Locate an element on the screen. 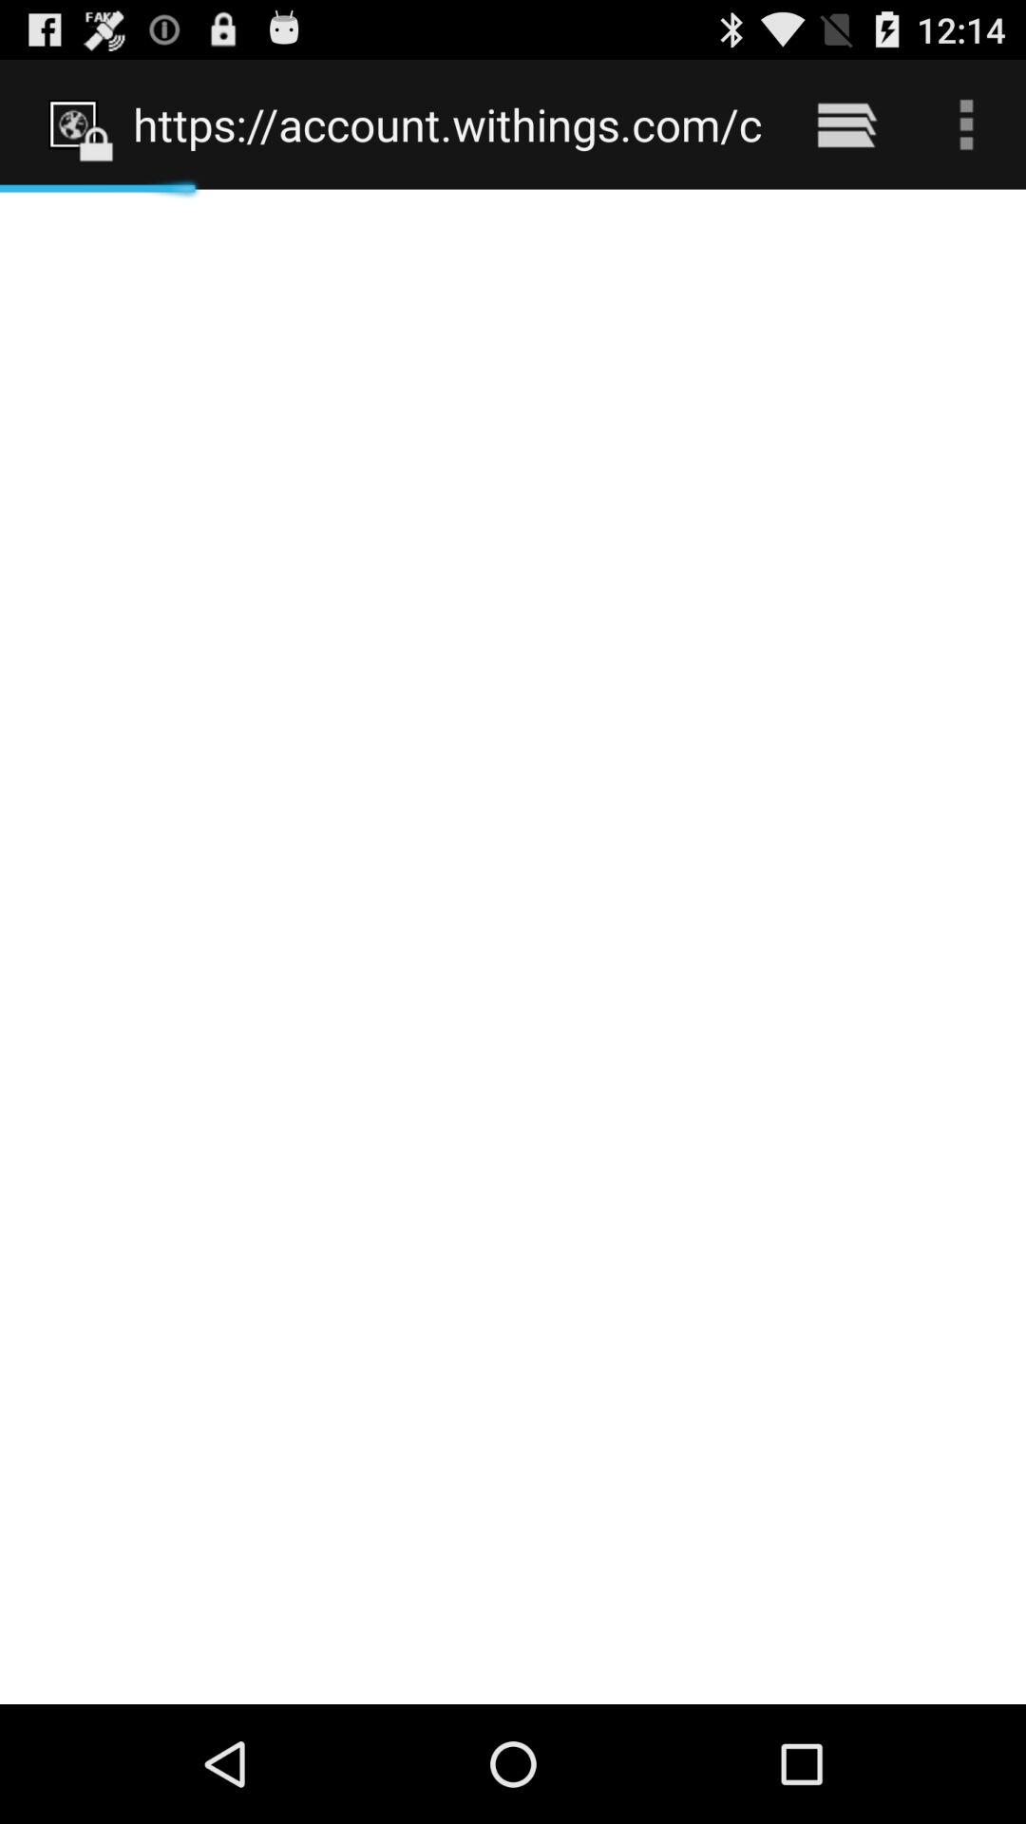  launch icon at the center is located at coordinates (513, 946).